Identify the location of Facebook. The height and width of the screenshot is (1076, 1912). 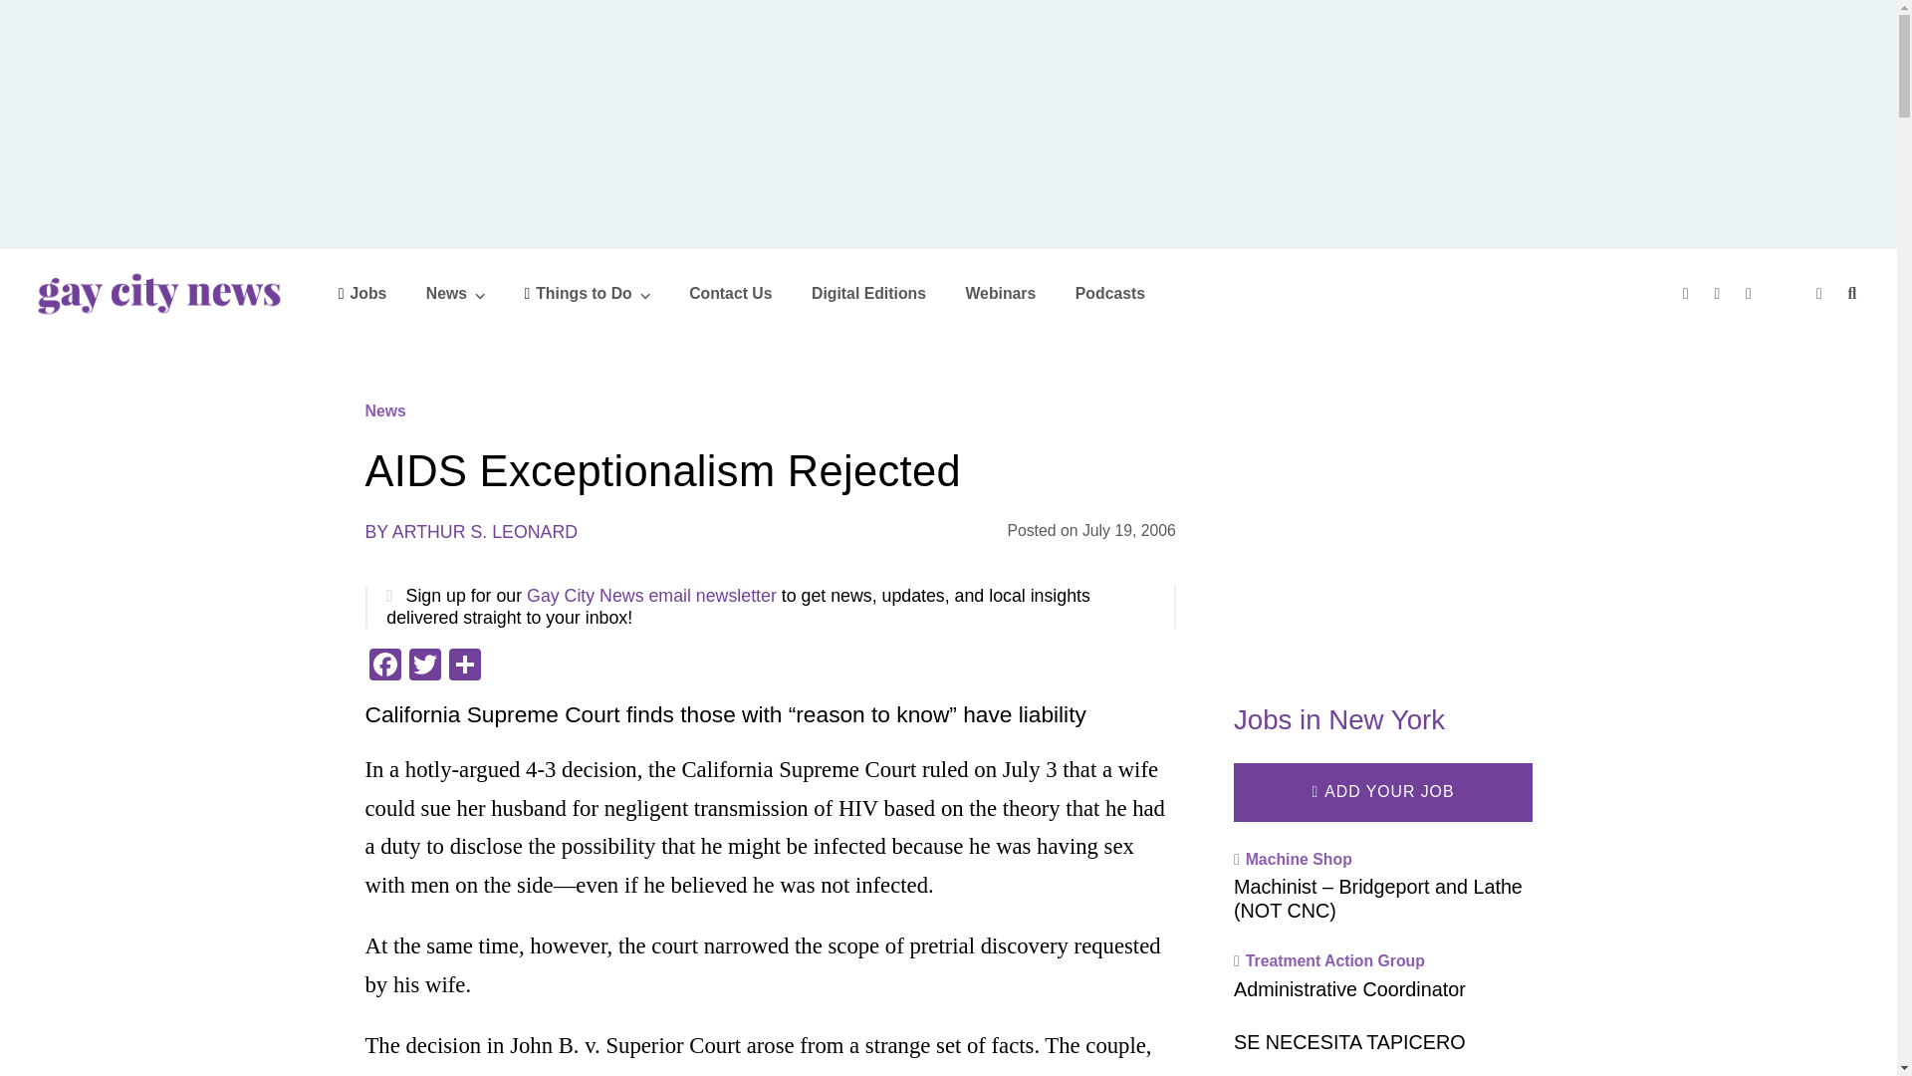
(384, 667).